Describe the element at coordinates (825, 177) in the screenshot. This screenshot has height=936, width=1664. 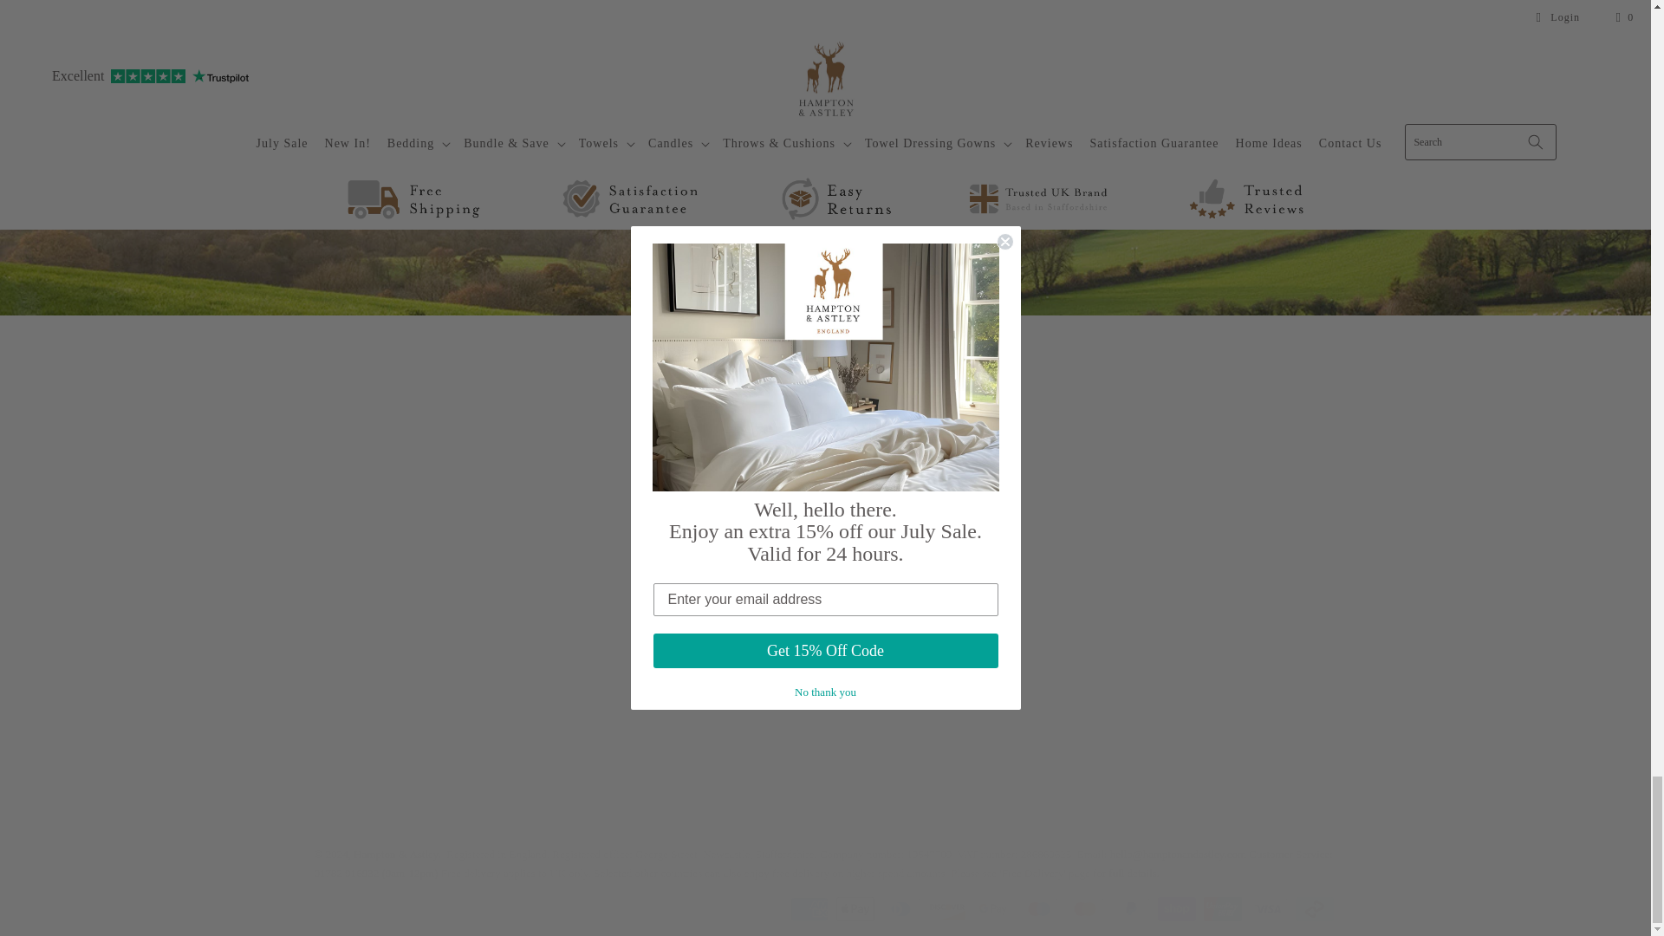
I see `Offers and Launches` at that location.